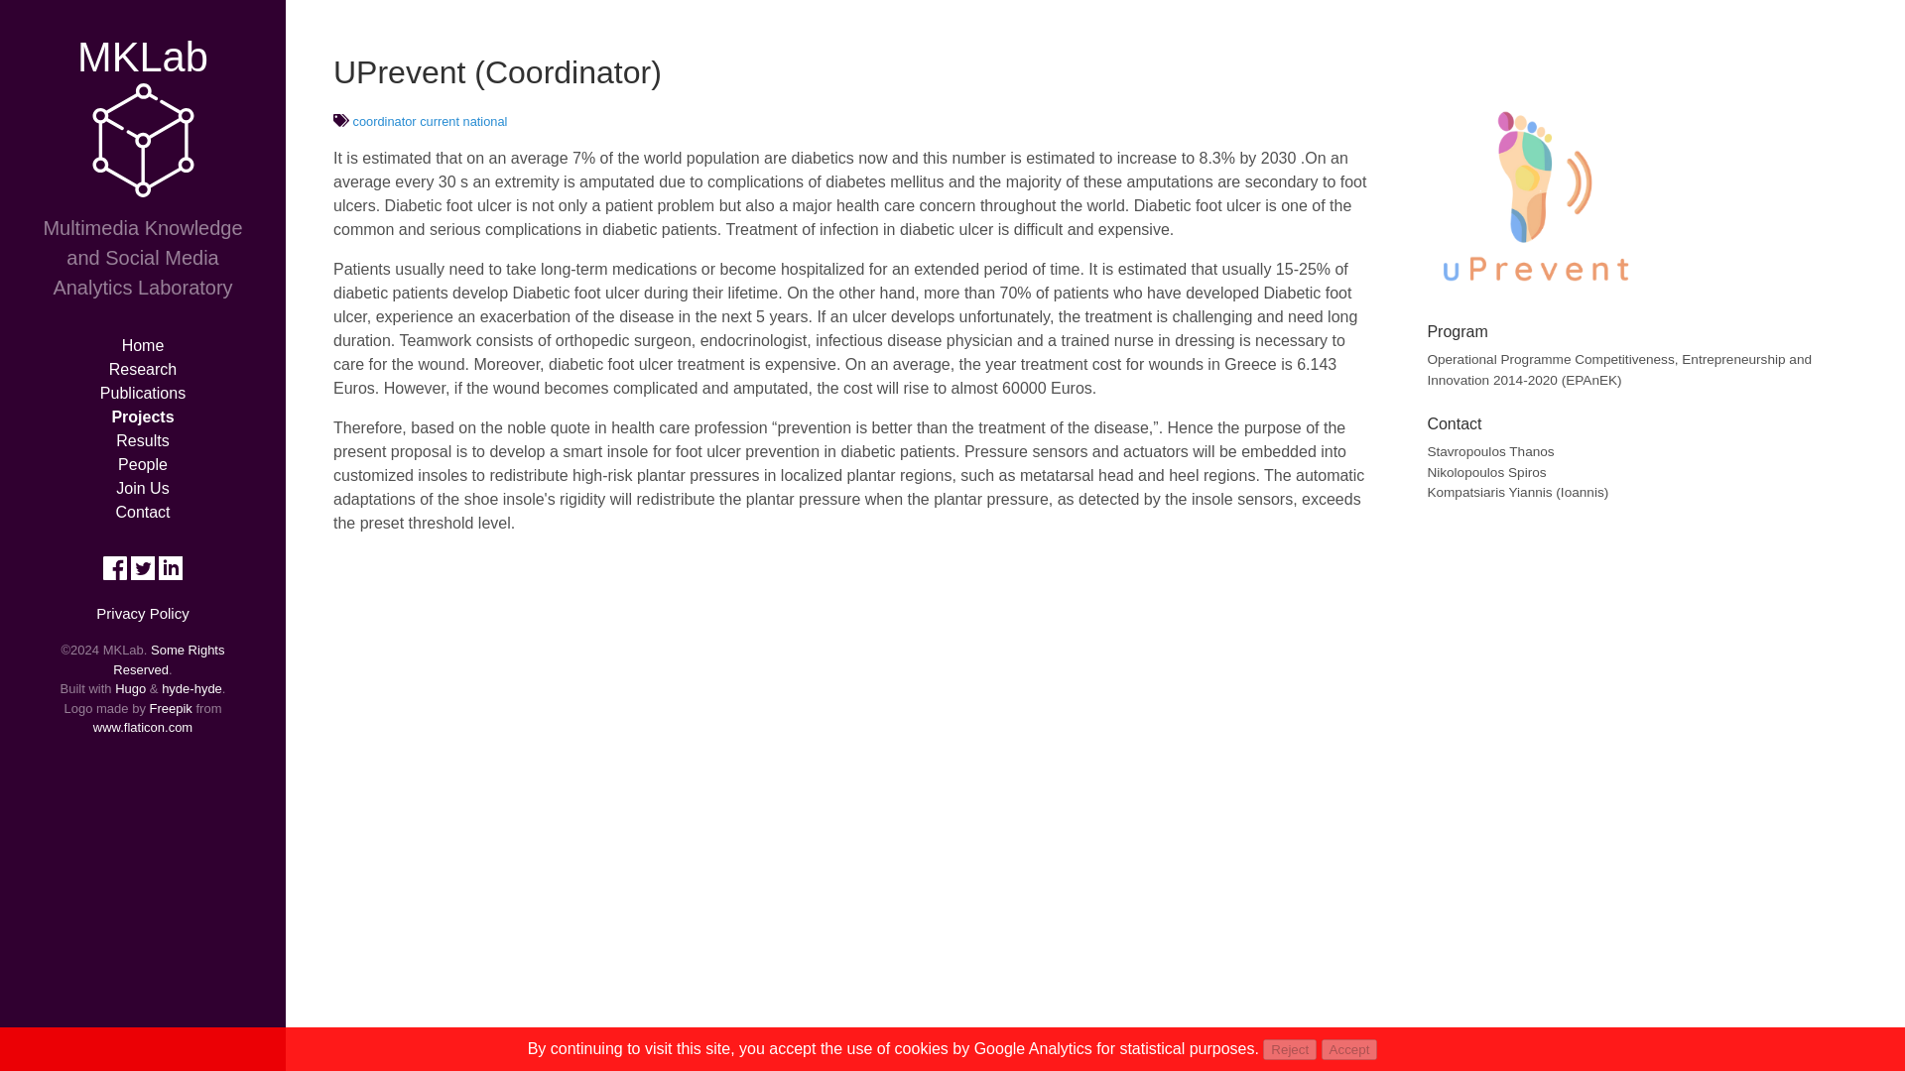 Image resolution: width=1905 pixels, height=1071 pixels. Describe the element at coordinates (485, 121) in the screenshot. I see `national` at that location.